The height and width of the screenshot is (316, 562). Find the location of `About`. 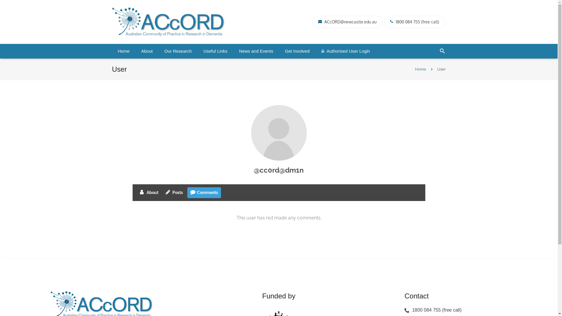

About is located at coordinates (147, 51).